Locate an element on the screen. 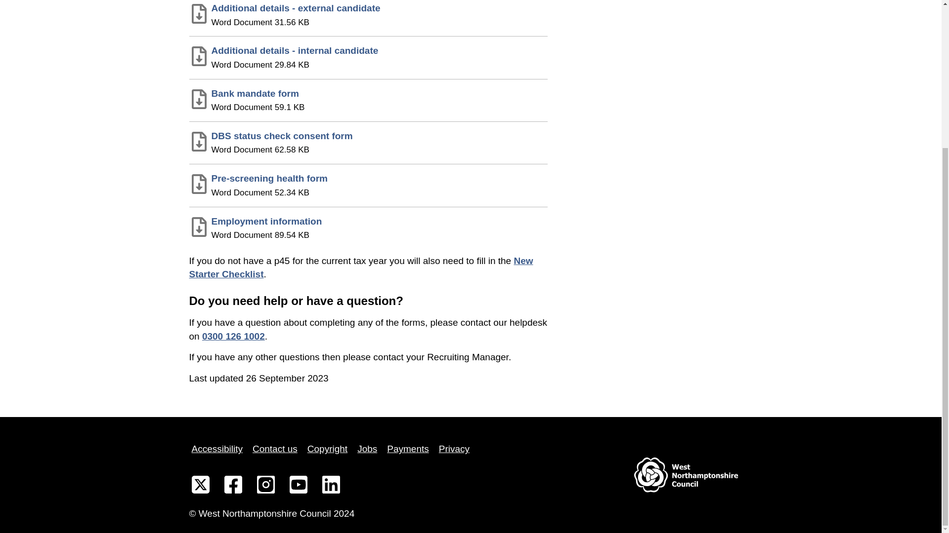 This screenshot has height=533, width=949. Copyright is located at coordinates (275, 449).